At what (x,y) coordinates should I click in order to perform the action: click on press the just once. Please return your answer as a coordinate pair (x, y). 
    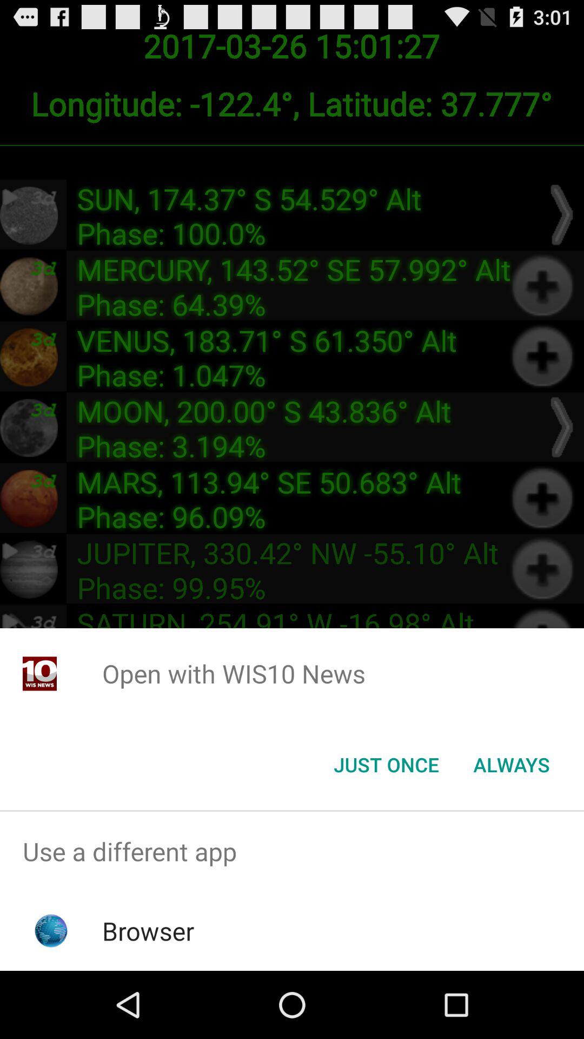
    Looking at the image, I should click on (386, 765).